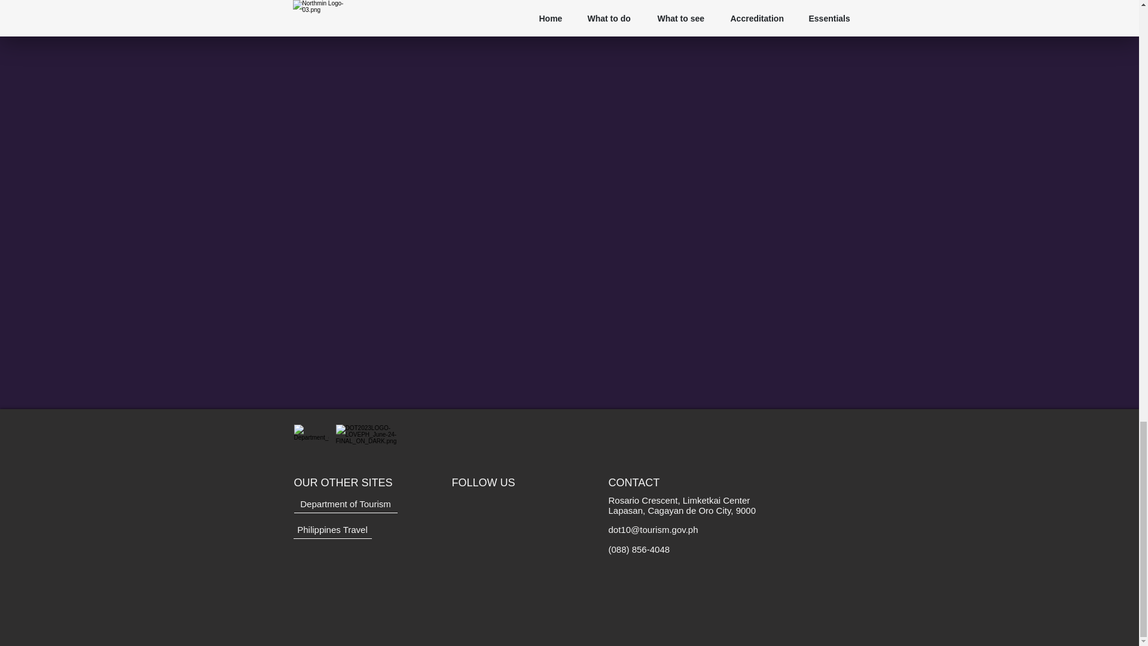 The image size is (1148, 646). What do you see at coordinates (331, 529) in the screenshot?
I see `Philippines Travel` at bounding box center [331, 529].